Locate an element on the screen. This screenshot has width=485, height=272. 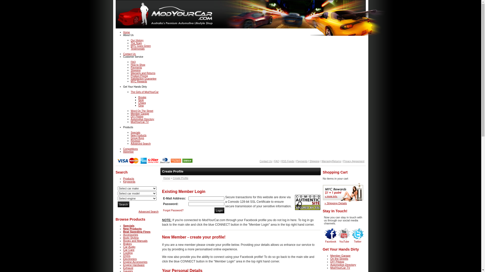
On the Streets is located at coordinates (339, 259).